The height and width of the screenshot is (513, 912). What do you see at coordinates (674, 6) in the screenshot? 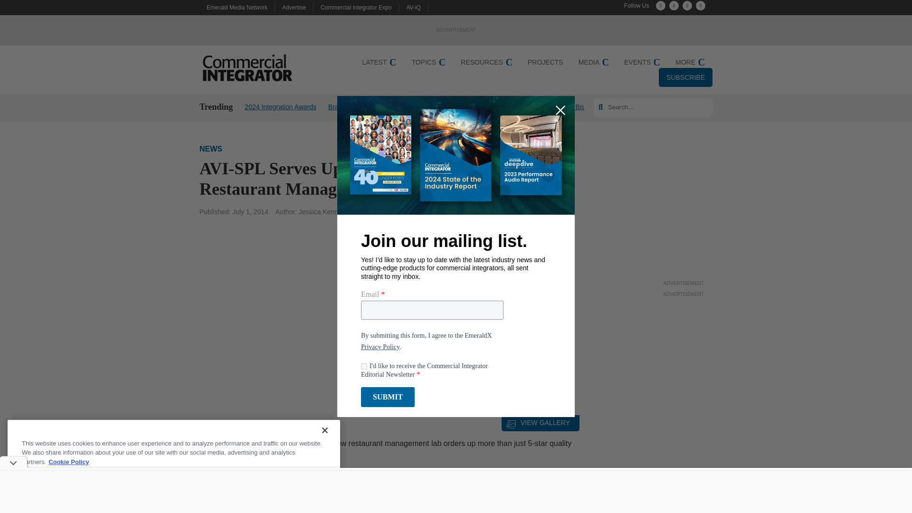
I see `Follow on Facebook` at bounding box center [674, 6].